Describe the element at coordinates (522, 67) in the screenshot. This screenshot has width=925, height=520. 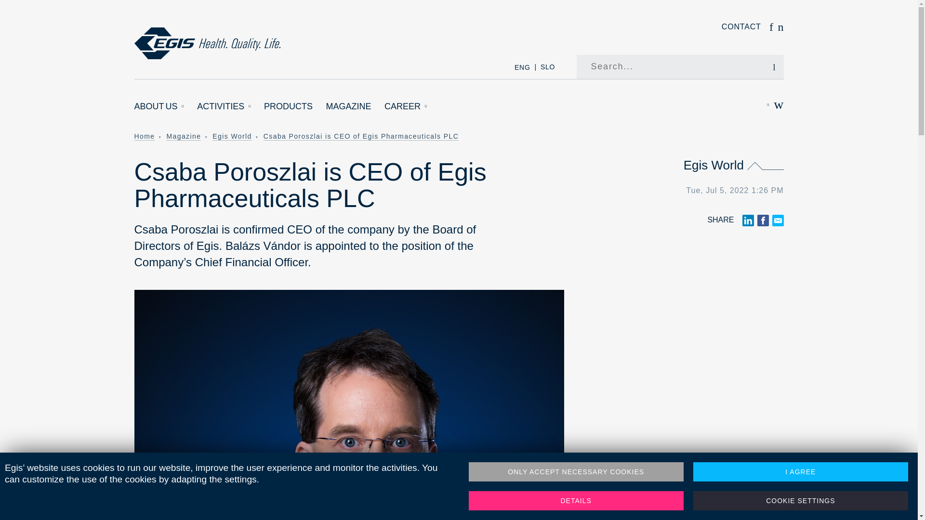
I see `ENG` at that location.